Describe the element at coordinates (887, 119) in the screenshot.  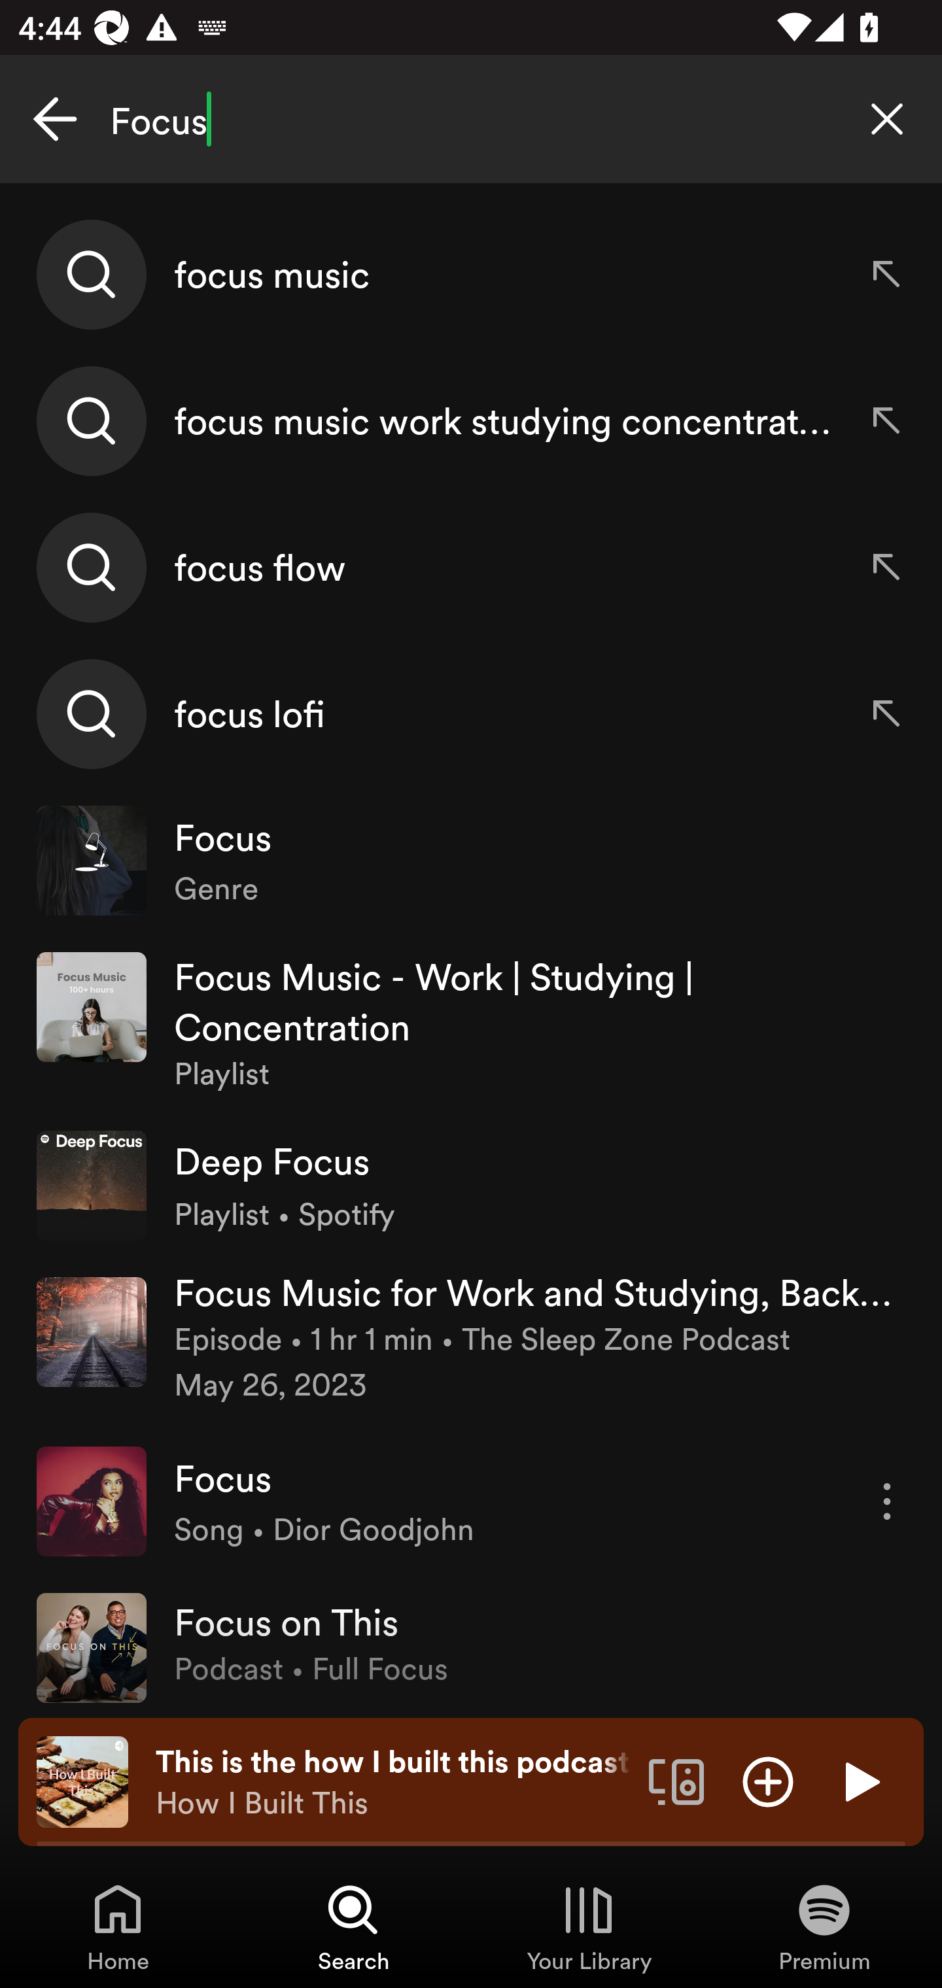
I see `Clear search query` at that location.